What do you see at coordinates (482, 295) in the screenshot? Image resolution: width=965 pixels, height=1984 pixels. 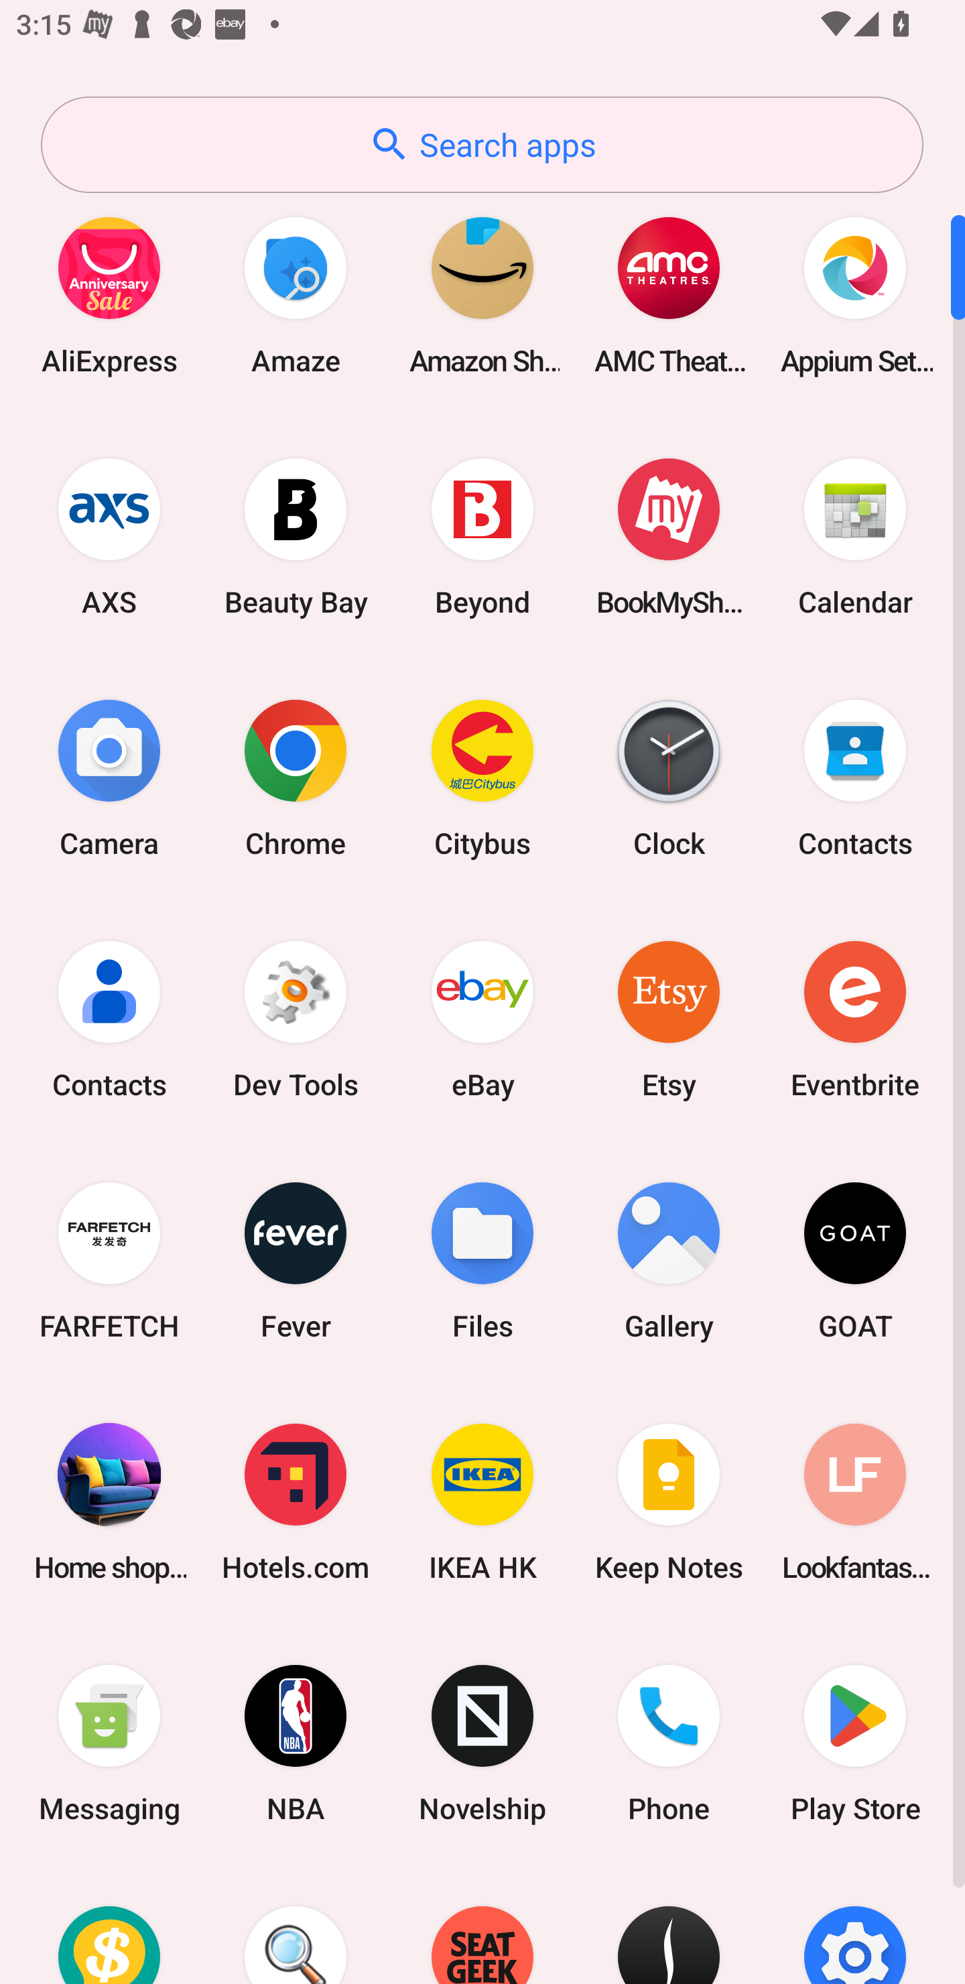 I see `Amazon Shopping` at bounding box center [482, 295].